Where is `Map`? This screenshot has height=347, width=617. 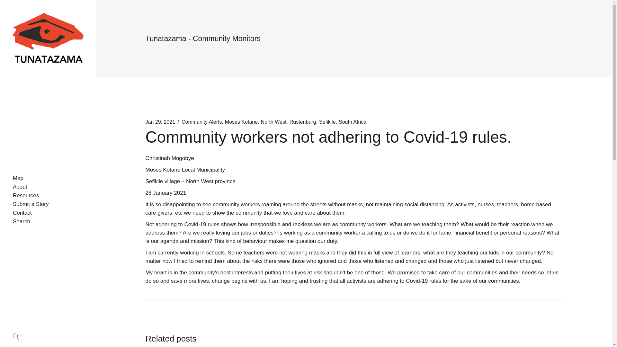 Map is located at coordinates (48, 178).